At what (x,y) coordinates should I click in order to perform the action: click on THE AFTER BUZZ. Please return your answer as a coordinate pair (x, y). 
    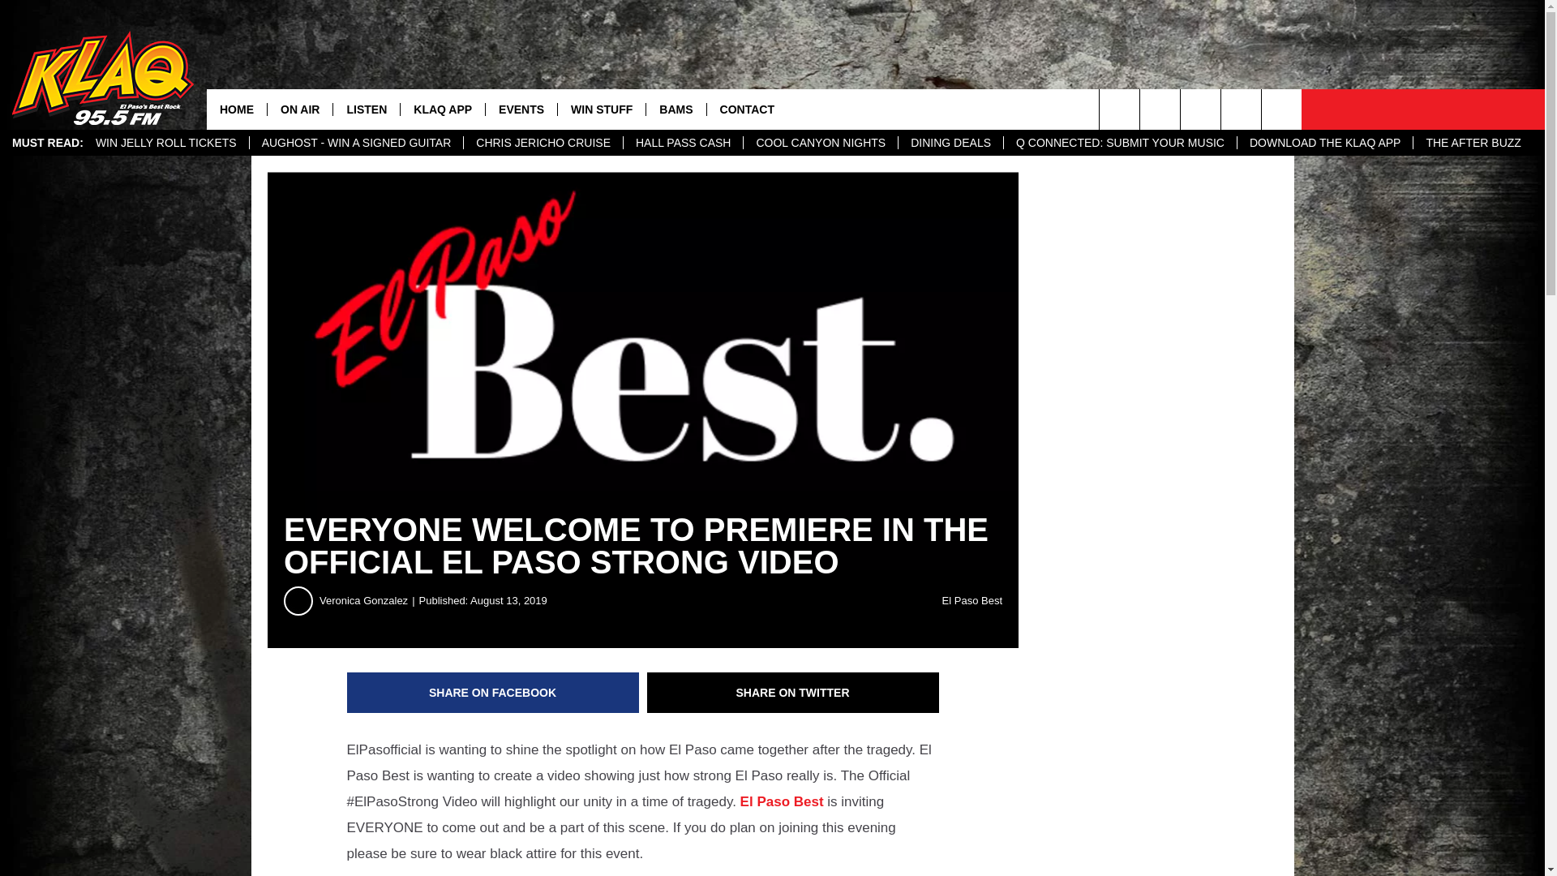
    Looking at the image, I should click on (1472, 143).